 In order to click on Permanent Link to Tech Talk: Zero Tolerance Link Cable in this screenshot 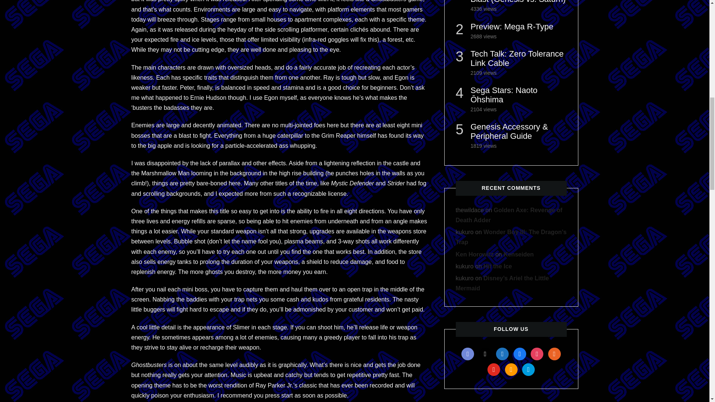, I will do `click(517, 58)`.